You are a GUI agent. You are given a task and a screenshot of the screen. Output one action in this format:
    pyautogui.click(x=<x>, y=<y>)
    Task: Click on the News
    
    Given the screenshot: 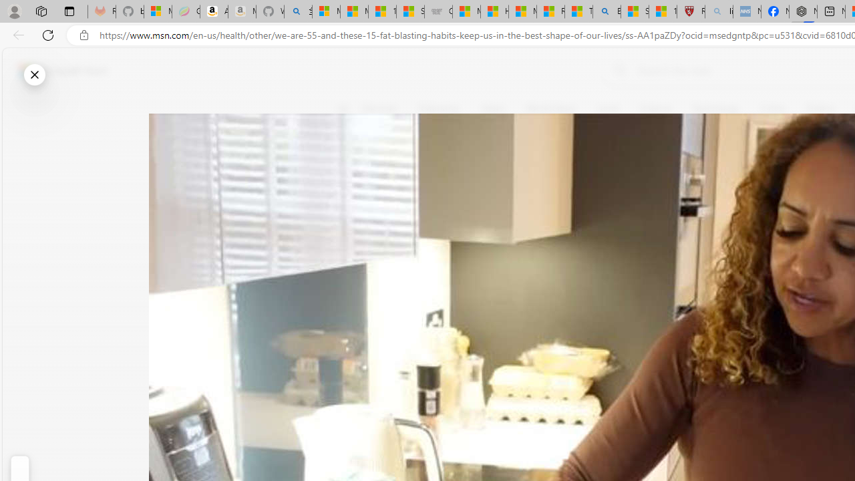 What is the action you would take?
    pyautogui.click(x=493, y=108)
    